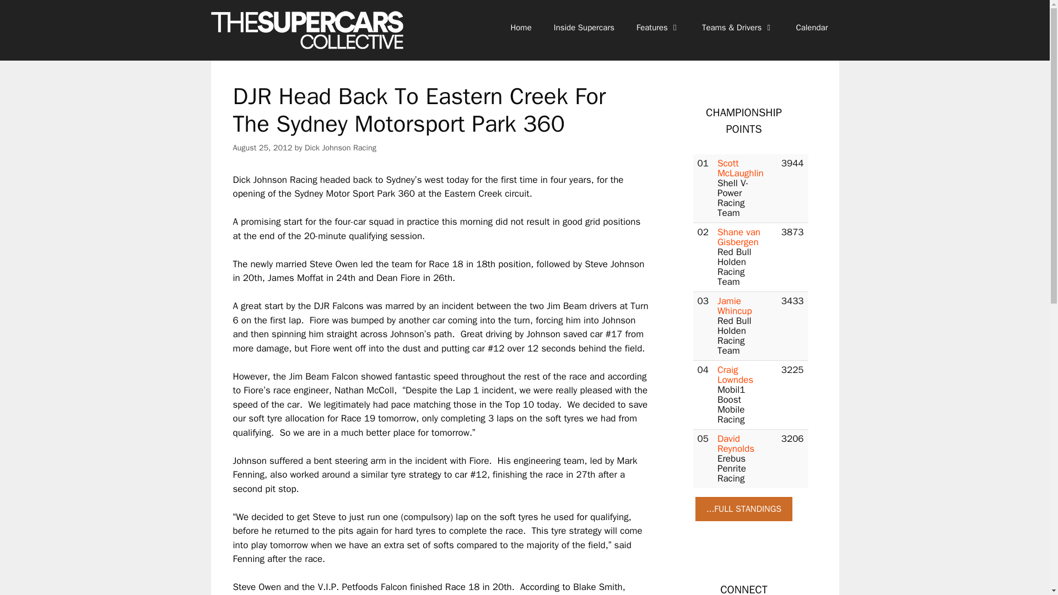 The width and height of the screenshot is (1058, 595). I want to click on Home, so click(520, 28).